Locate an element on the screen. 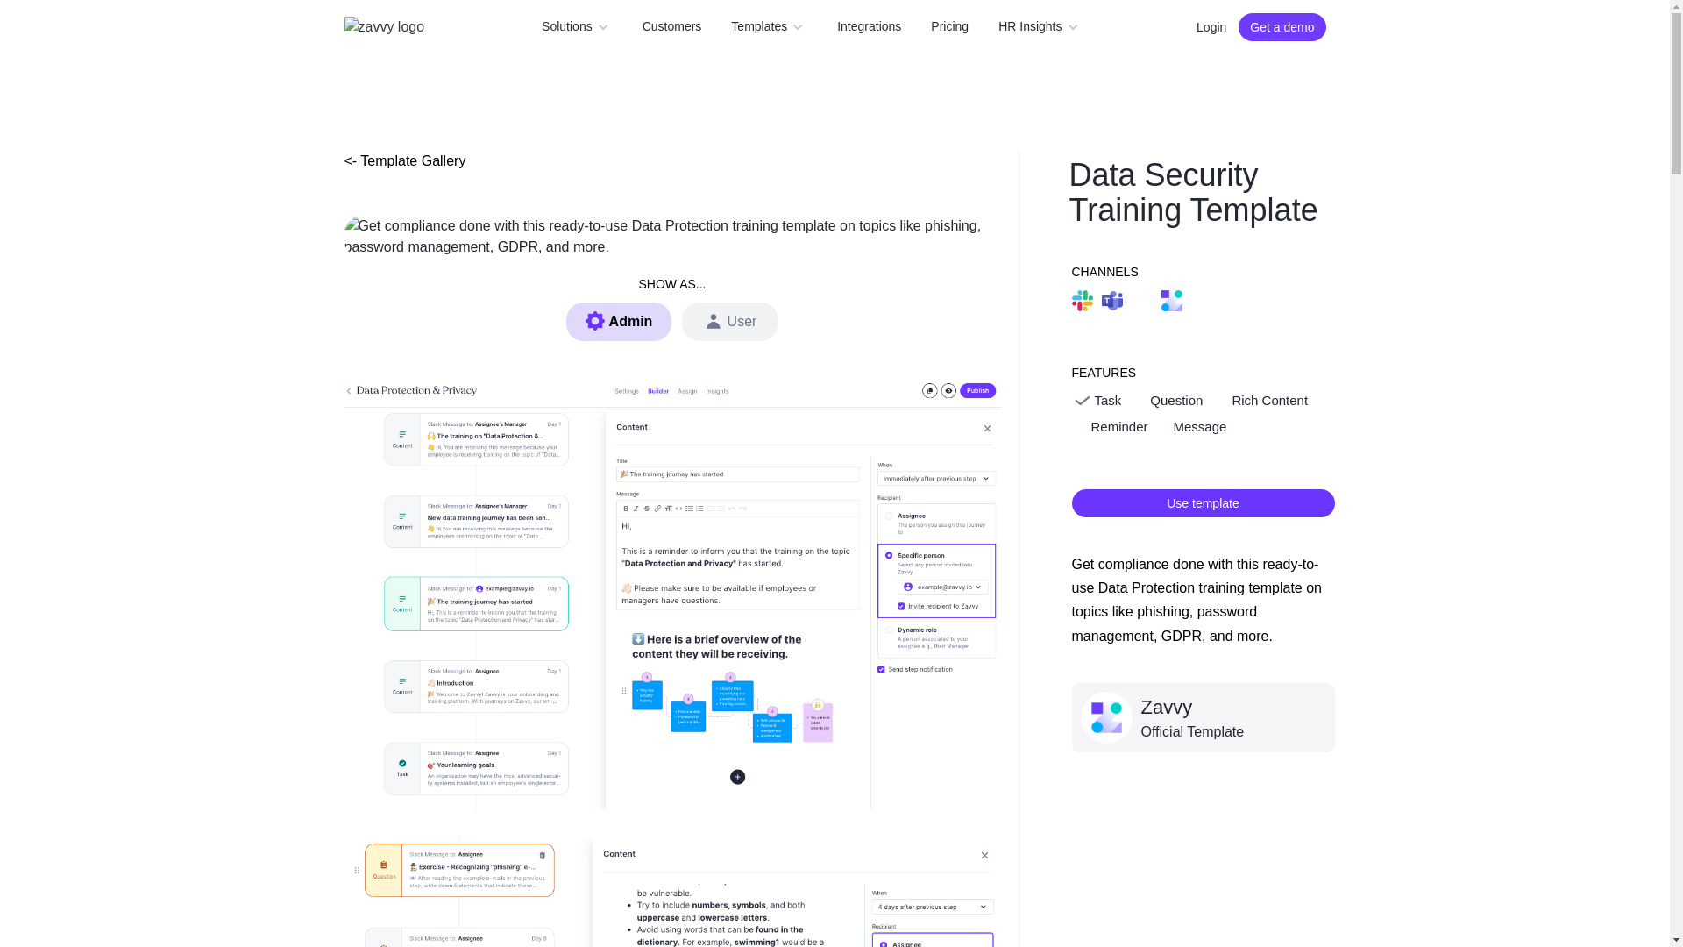 This screenshot has height=947, width=1683. Pricing is located at coordinates (948, 26).